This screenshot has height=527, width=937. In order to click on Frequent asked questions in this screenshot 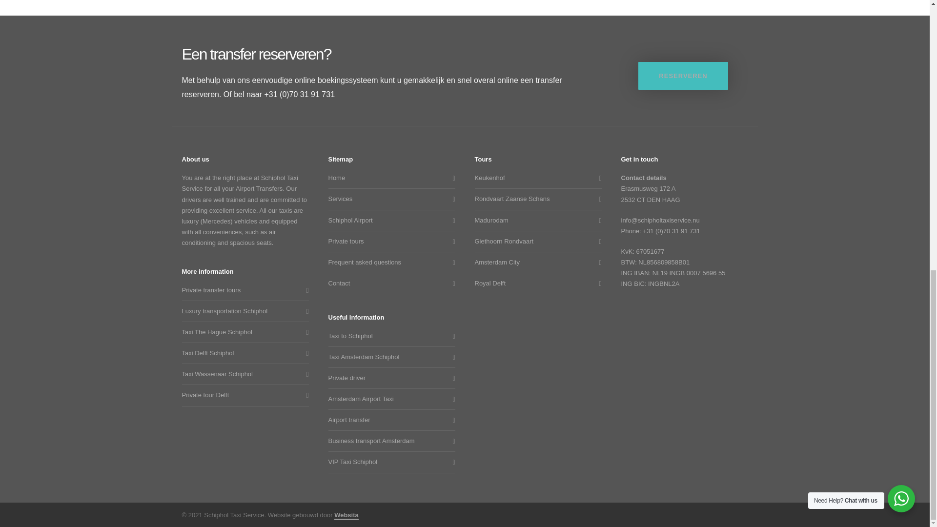, I will do `click(388, 263)`.